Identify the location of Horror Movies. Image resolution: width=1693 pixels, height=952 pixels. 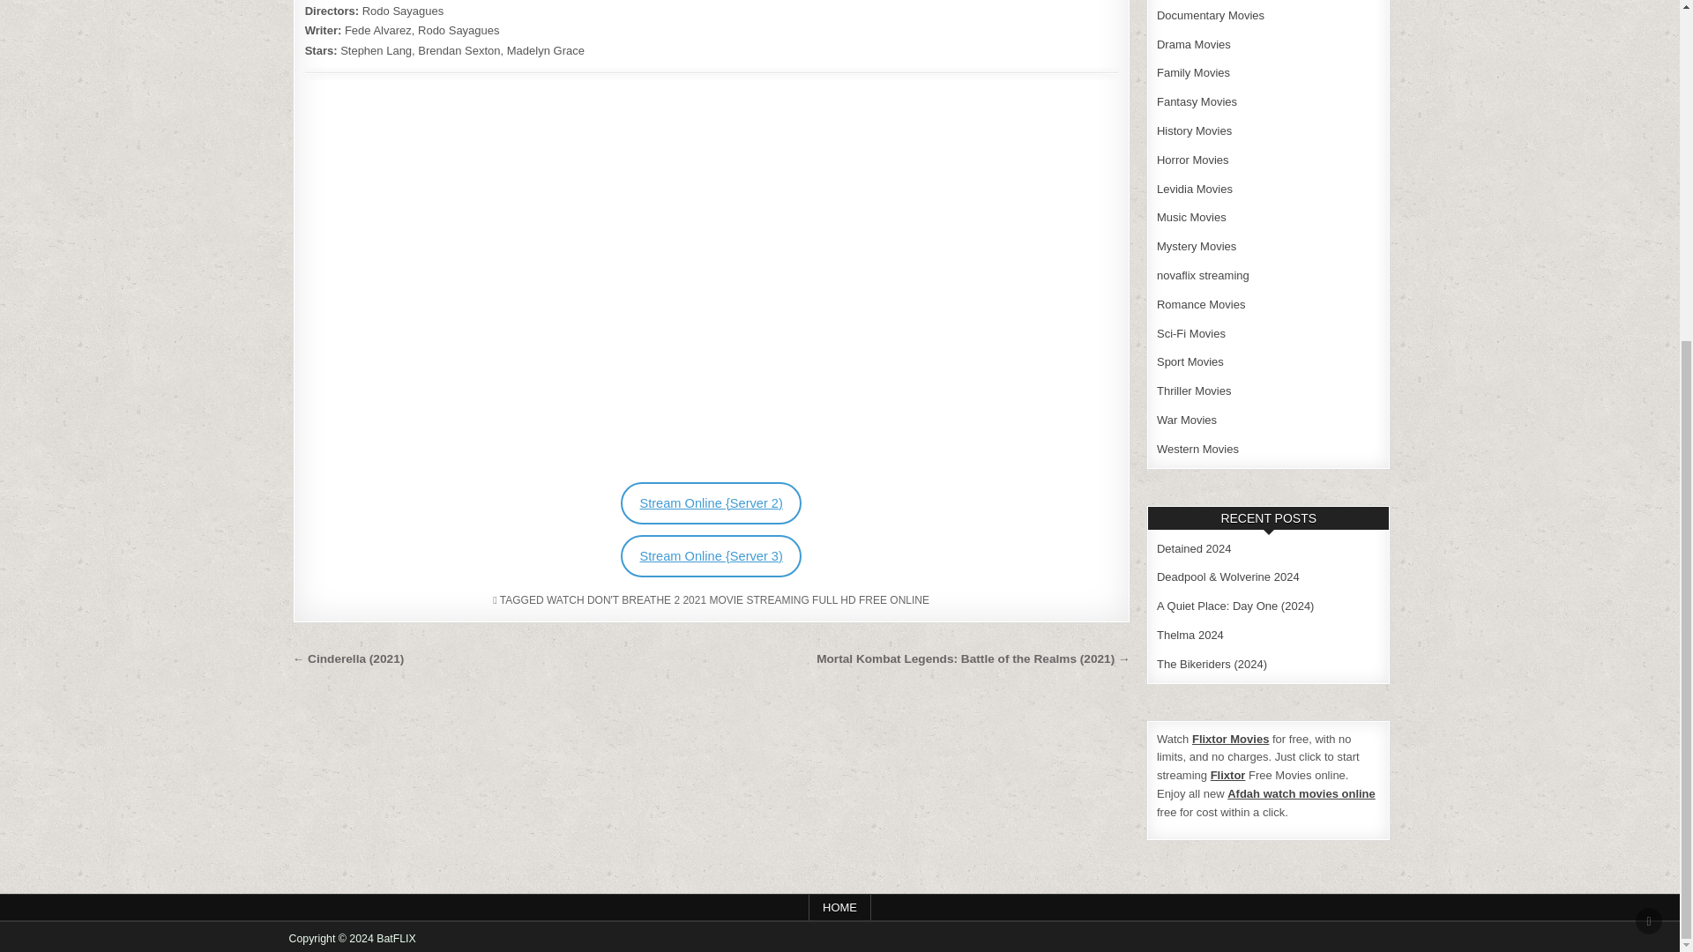
(1192, 160).